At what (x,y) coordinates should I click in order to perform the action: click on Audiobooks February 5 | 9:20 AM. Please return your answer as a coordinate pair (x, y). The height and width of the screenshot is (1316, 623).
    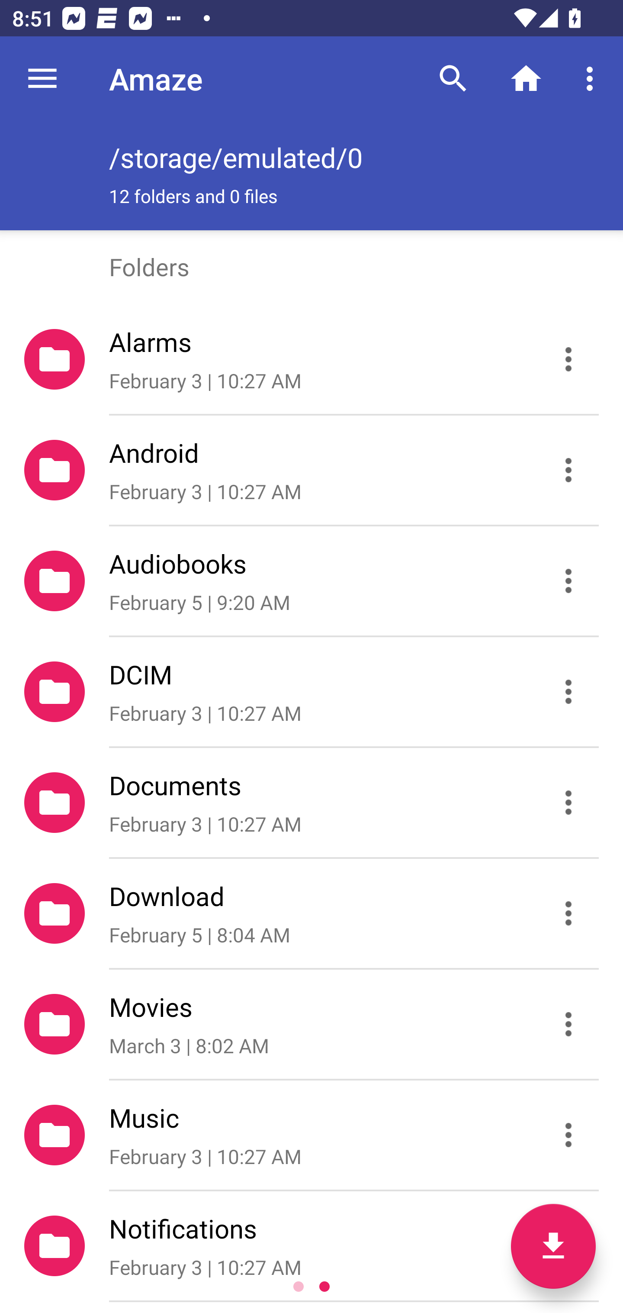
    Looking at the image, I should click on (311, 581).